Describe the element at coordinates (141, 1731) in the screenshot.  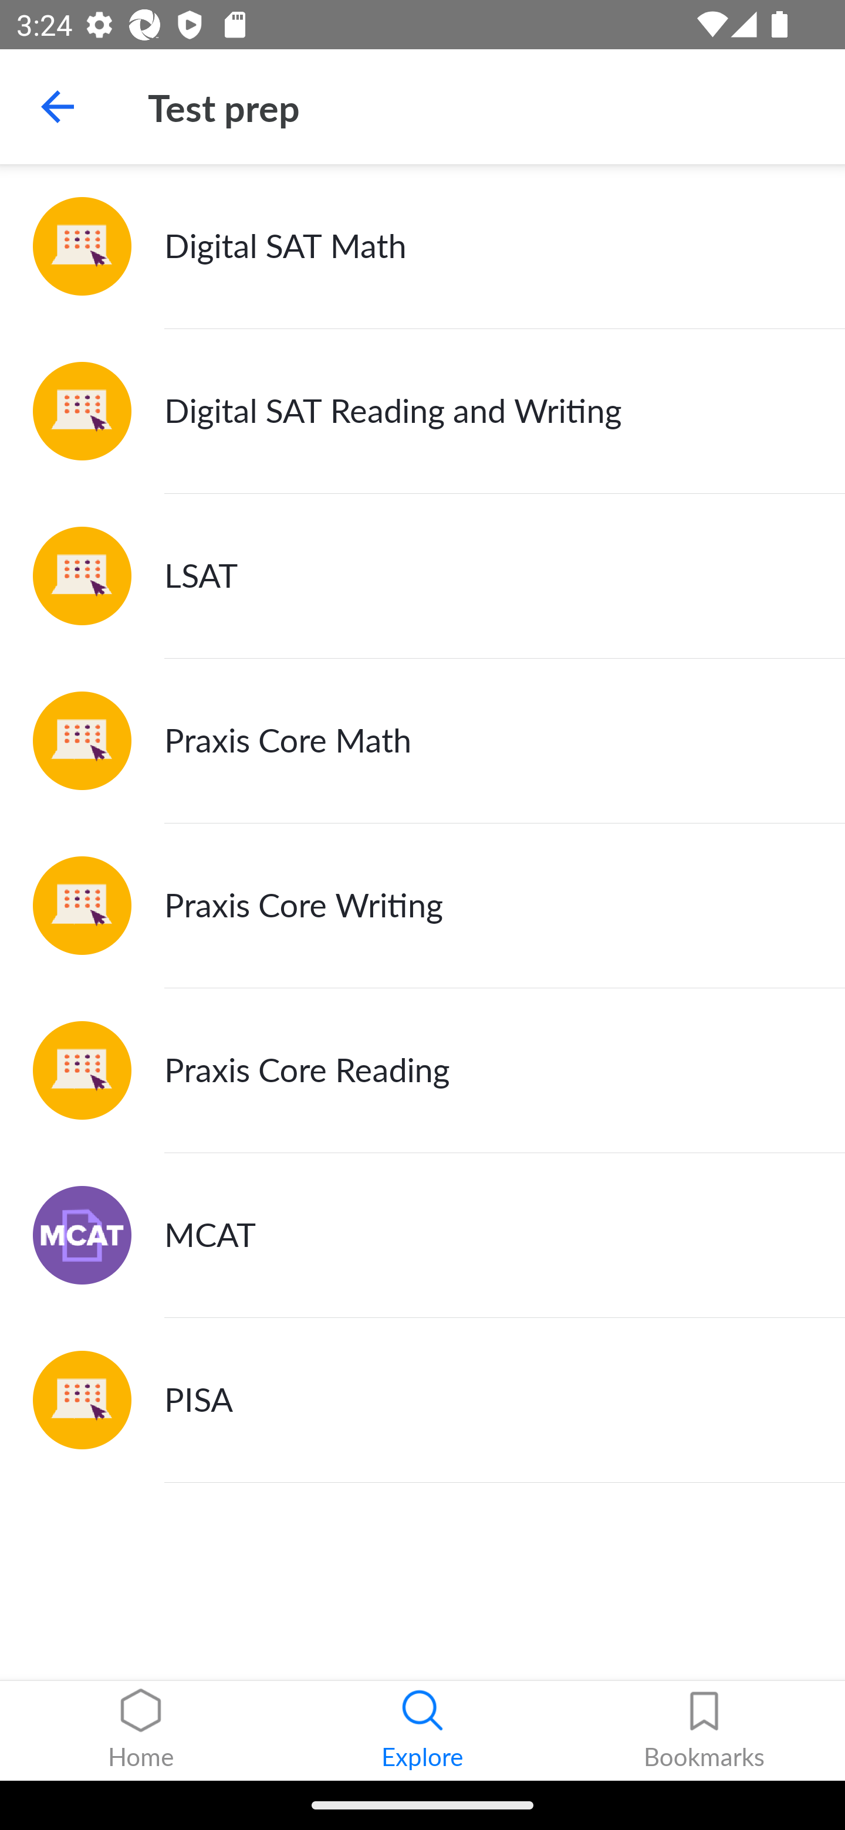
I see `Home` at that location.